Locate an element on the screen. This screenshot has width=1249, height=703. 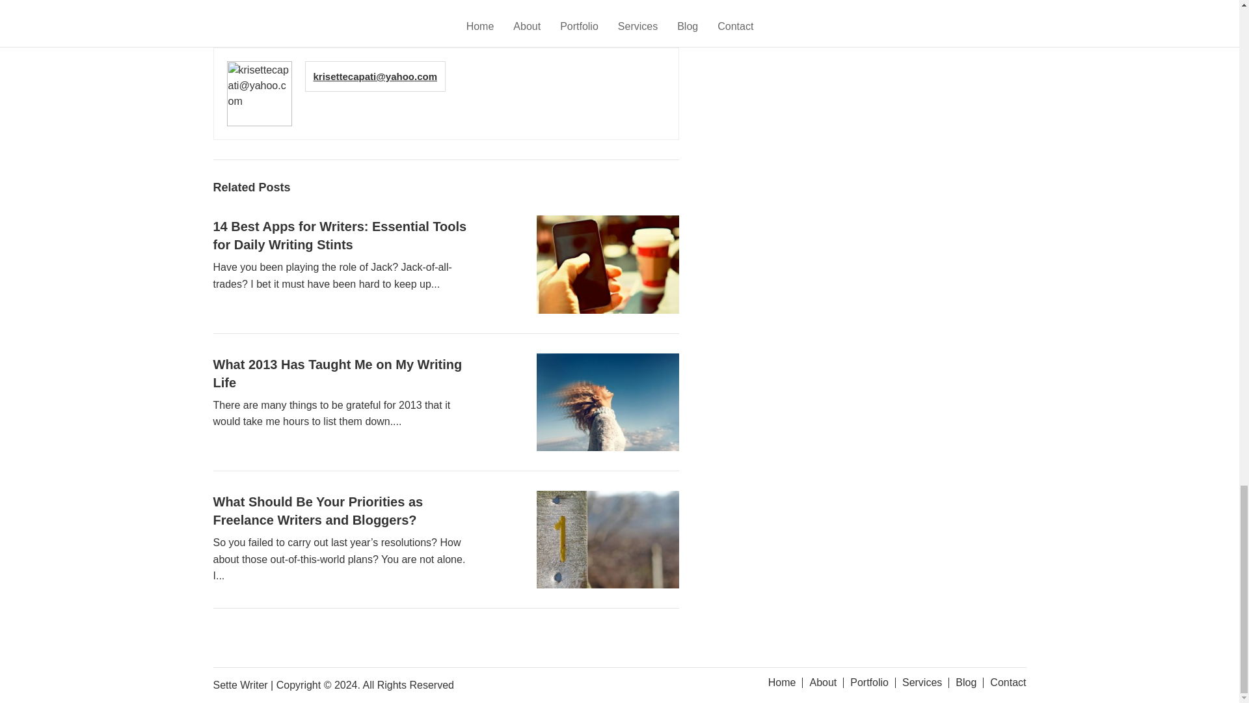
What 2013 Has Taught Me on My Writing Life is located at coordinates (338, 374).